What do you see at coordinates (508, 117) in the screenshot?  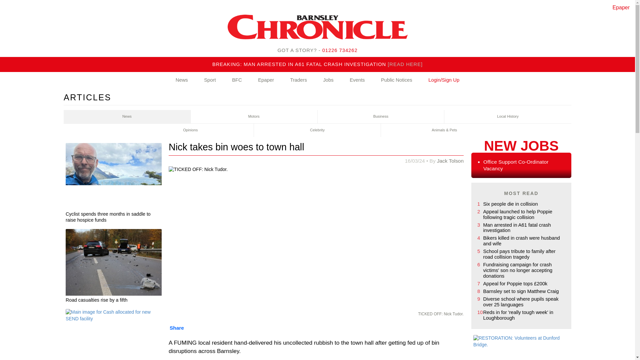 I see `Local History` at bounding box center [508, 117].